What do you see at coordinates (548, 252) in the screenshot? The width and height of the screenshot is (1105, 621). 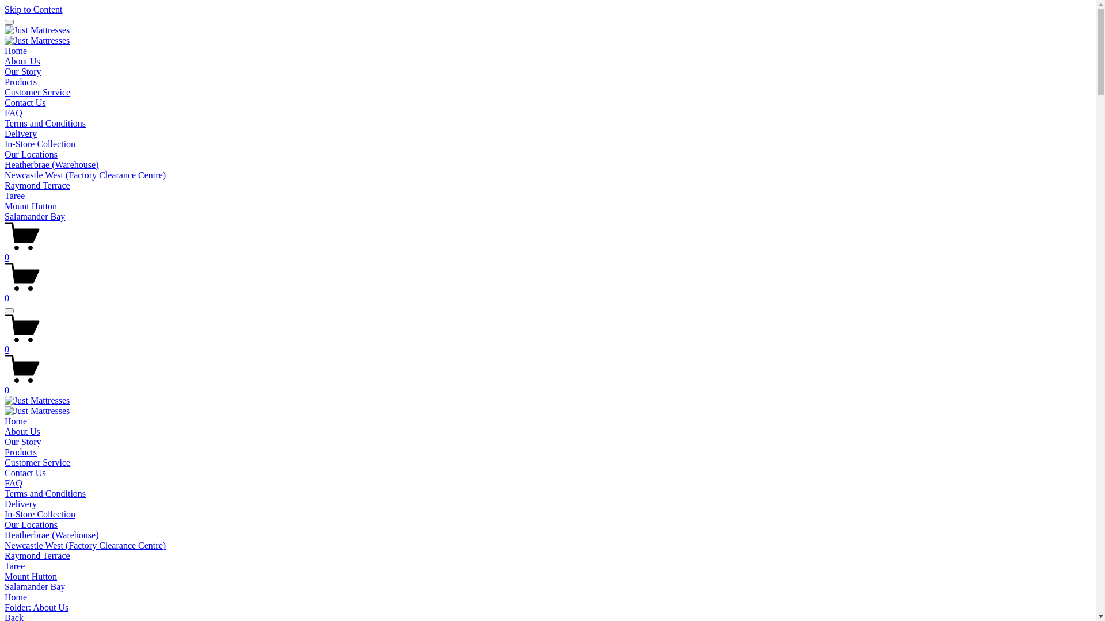 I see `0` at bounding box center [548, 252].